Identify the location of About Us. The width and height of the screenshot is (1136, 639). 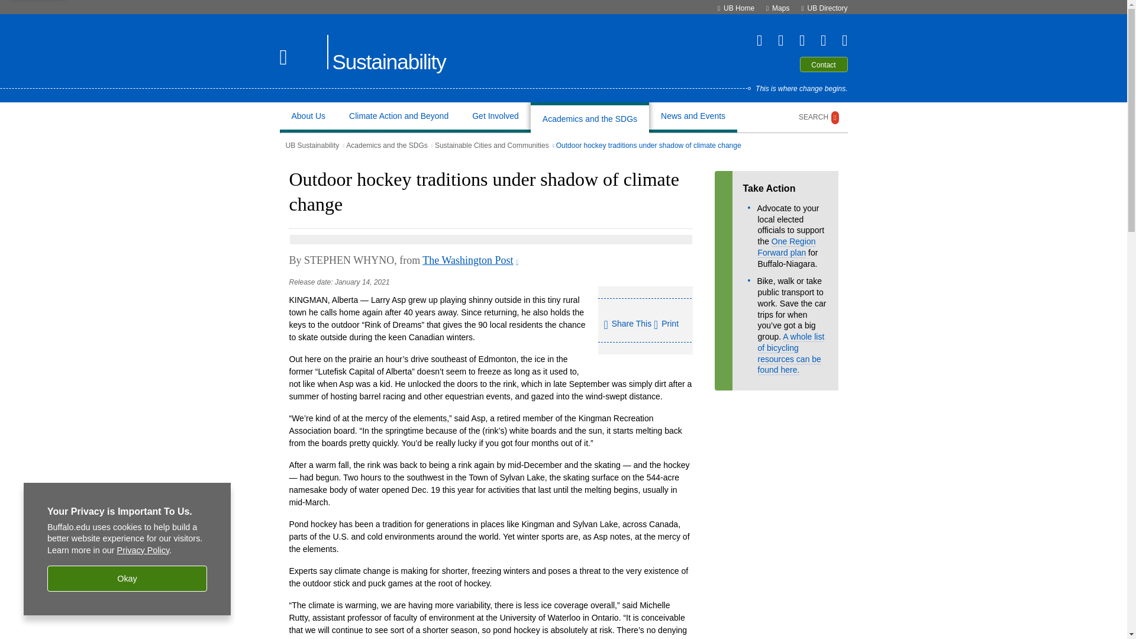
(308, 117).